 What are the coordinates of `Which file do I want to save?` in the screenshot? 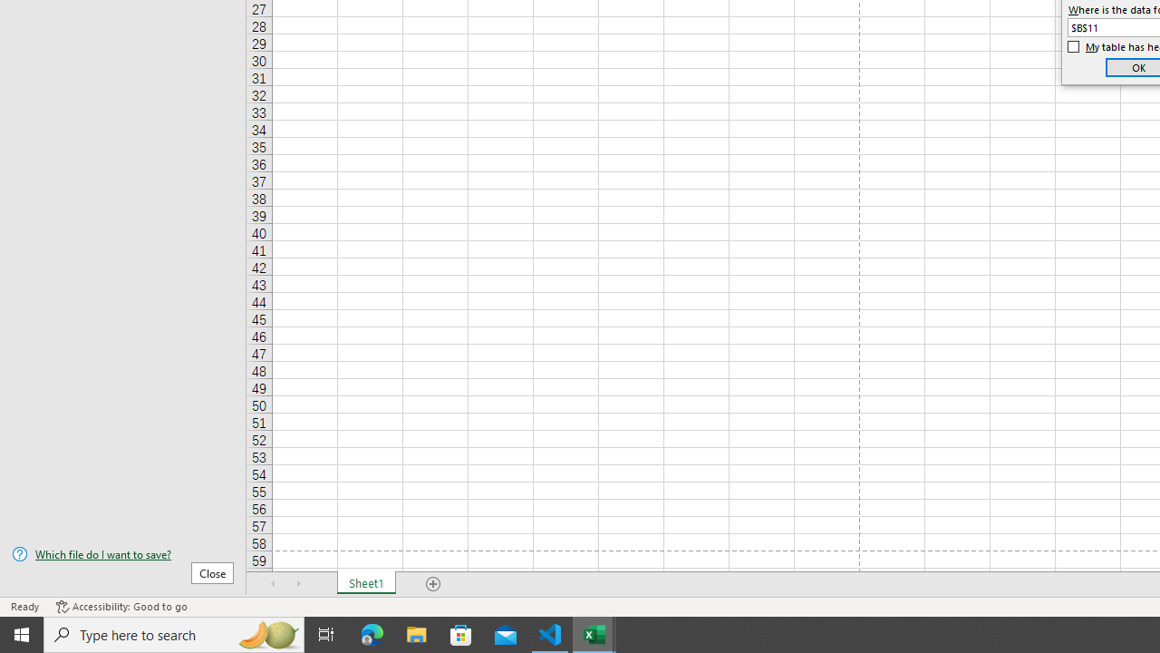 It's located at (123, 554).